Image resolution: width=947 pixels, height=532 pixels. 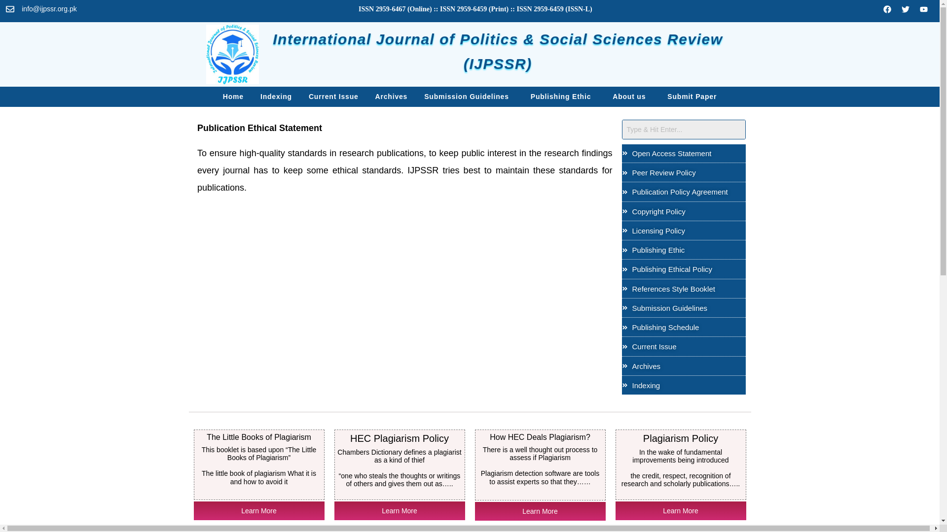 What do you see at coordinates (233, 97) in the screenshot?
I see `Home` at bounding box center [233, 97].